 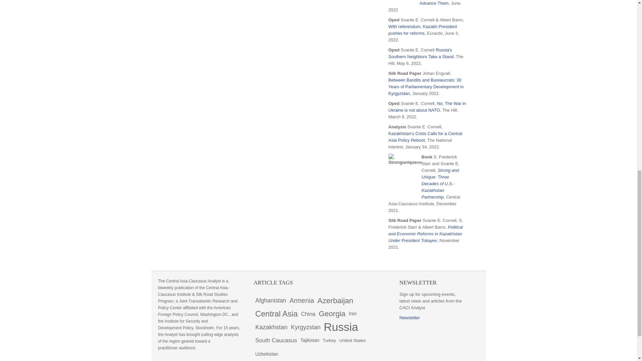 What do you see at coordinates (427, 107) in the screenshot?
I see `No, The War in Ukraine is not about NATO` at bounding box center [427, 107].